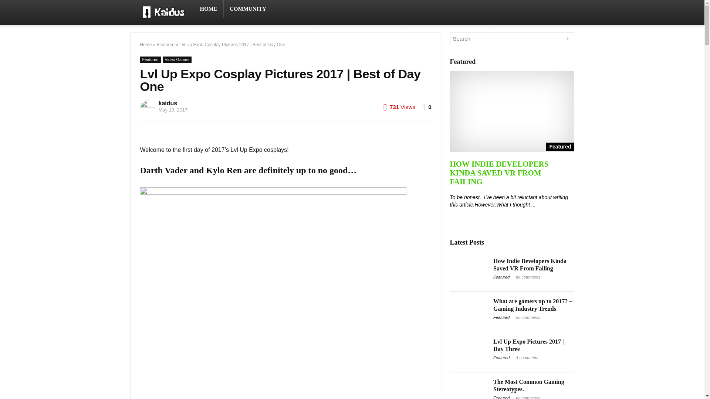 This screenshot has width=710, height=399. Describe the element at coordinates (150, 59) in the screenshot. I see `Featured` at that location.